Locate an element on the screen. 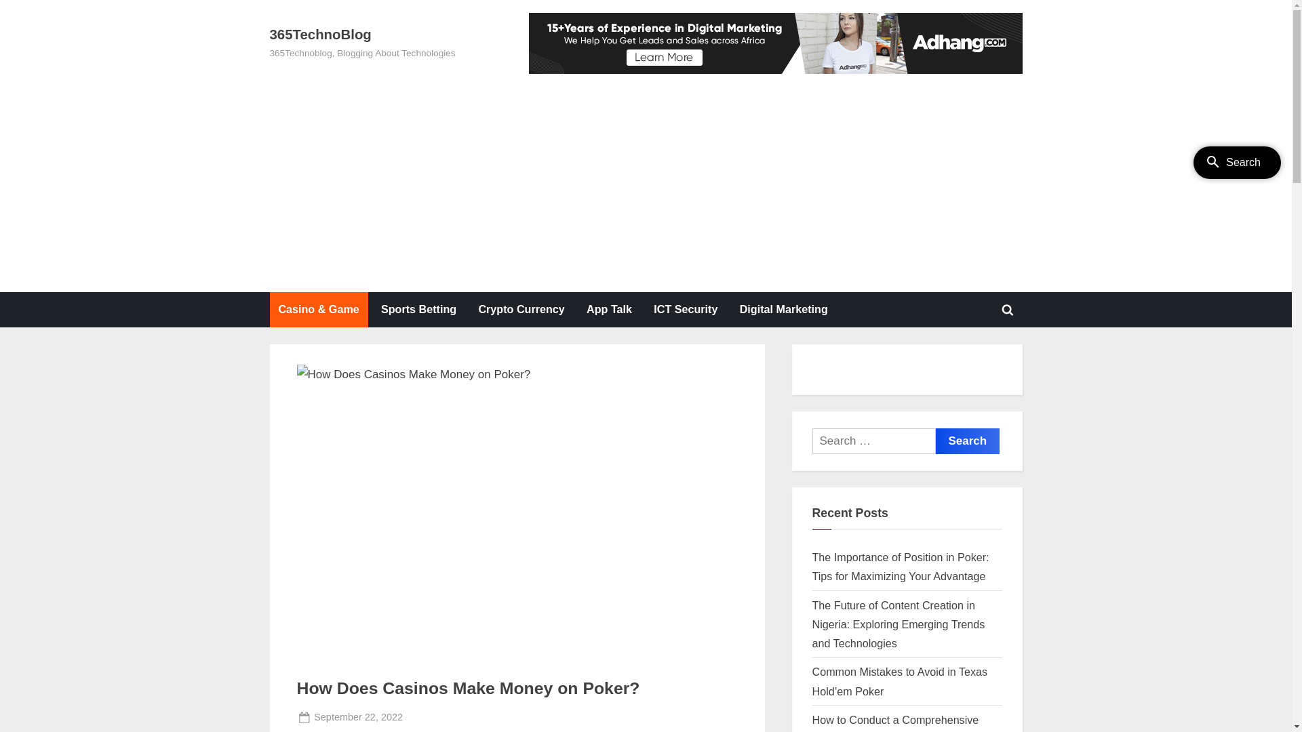  Sports Betting is located at coordinates (419, 310).